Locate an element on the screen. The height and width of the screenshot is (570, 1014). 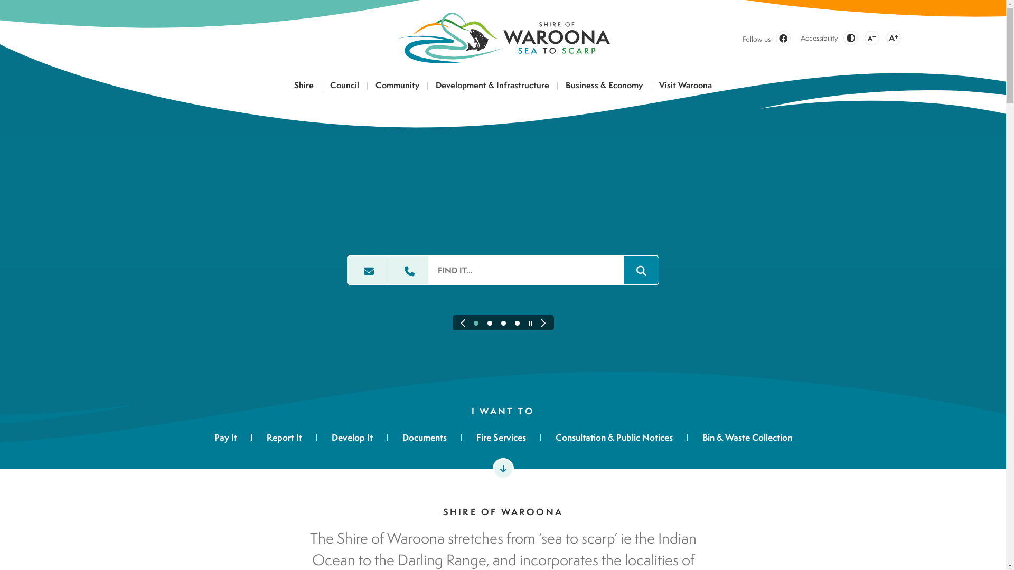
Click here to scroll down is located at coordinates (503, 469).